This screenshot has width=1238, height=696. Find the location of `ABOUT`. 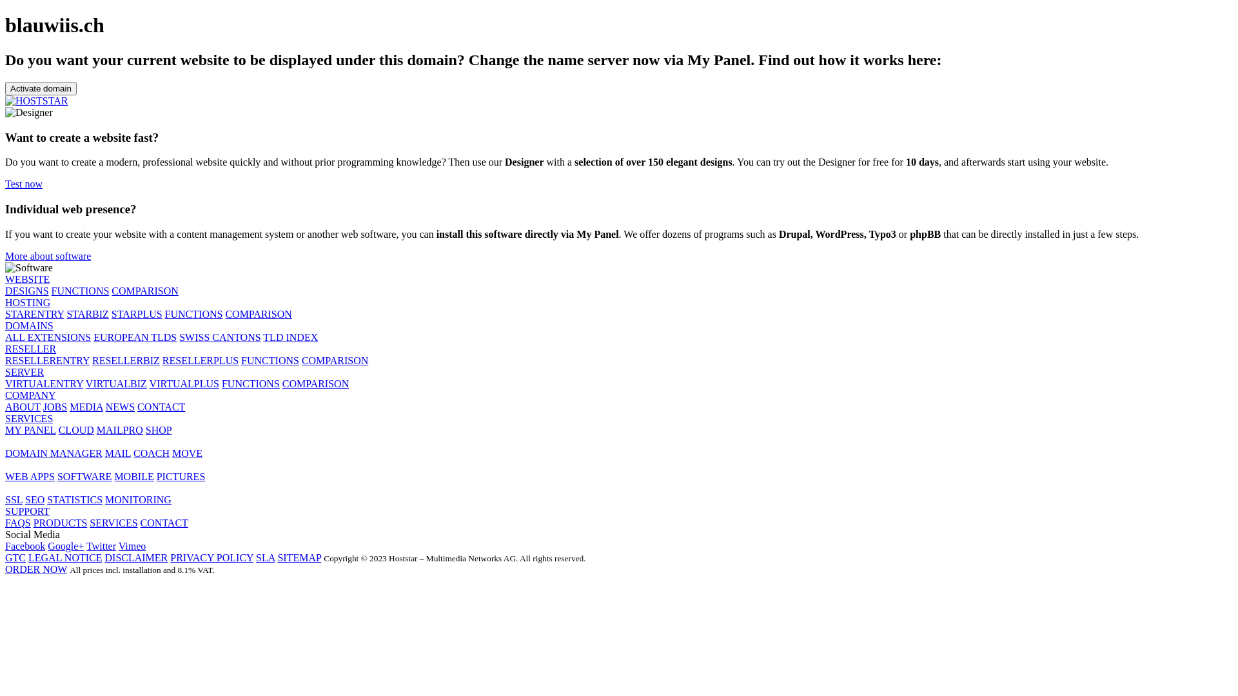

ABOUT is located at coordinates (23, 407).